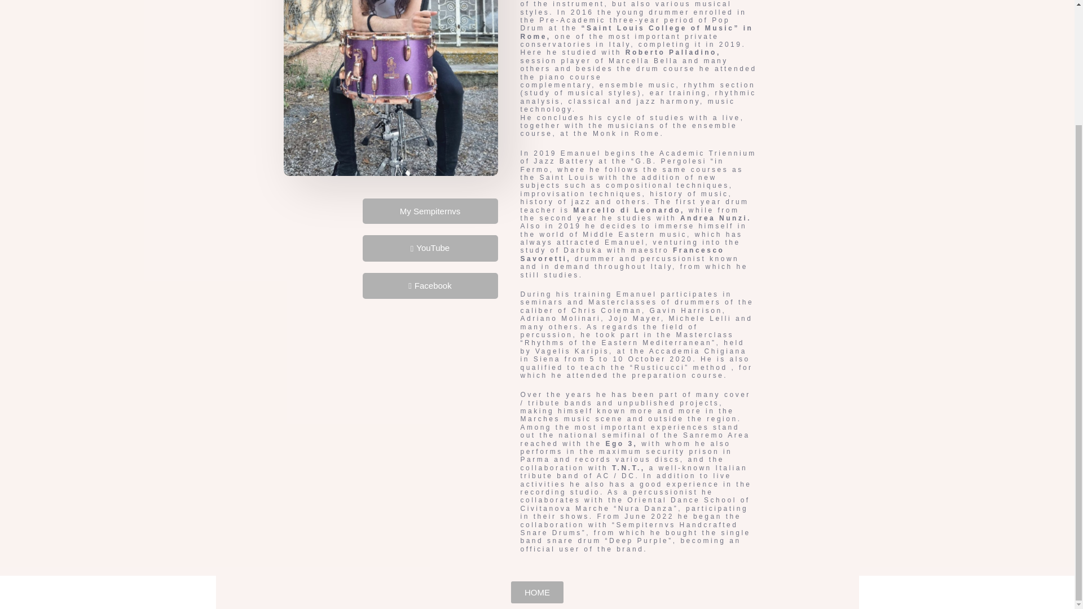 This screenshot has height=609, width=1083. I want to click on HOME, so click(537, 592).